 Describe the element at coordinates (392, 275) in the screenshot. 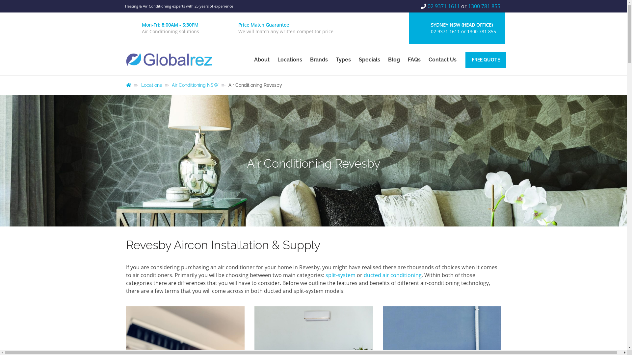

I see `ducted air conditioning` at that location.